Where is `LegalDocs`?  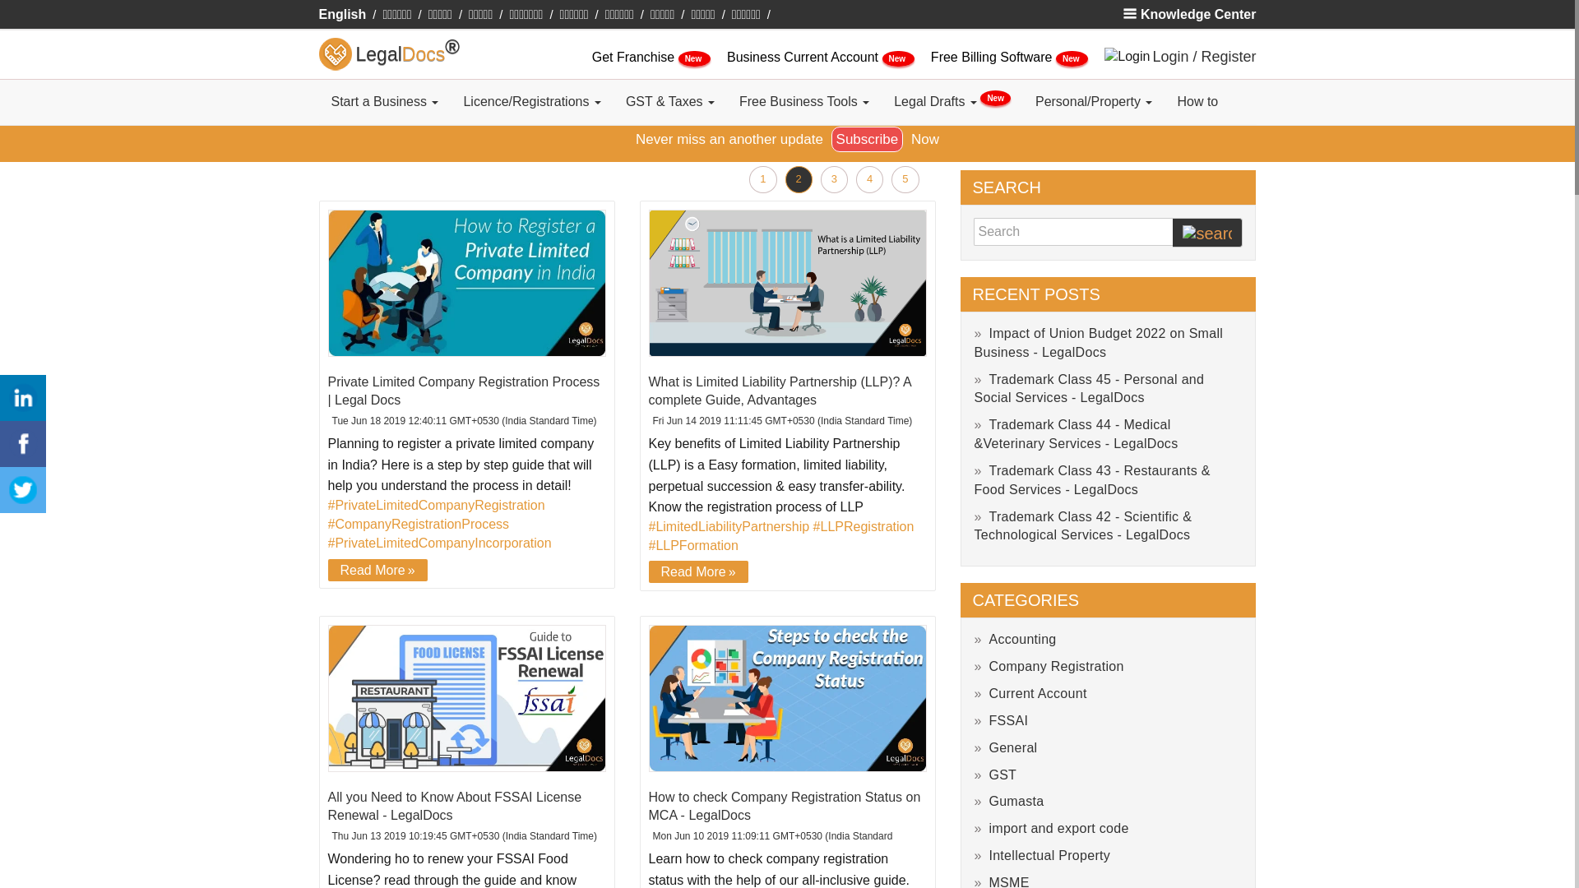
LegalDocs is located at coordinates (336, 54).